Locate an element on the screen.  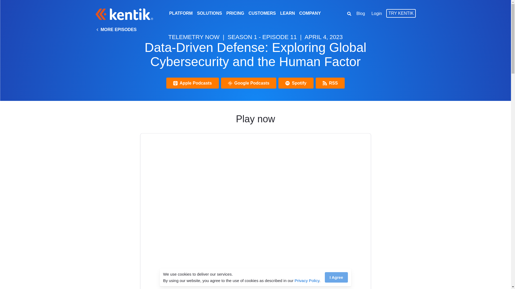
PLATFORM is located at coordinates (181, 13).